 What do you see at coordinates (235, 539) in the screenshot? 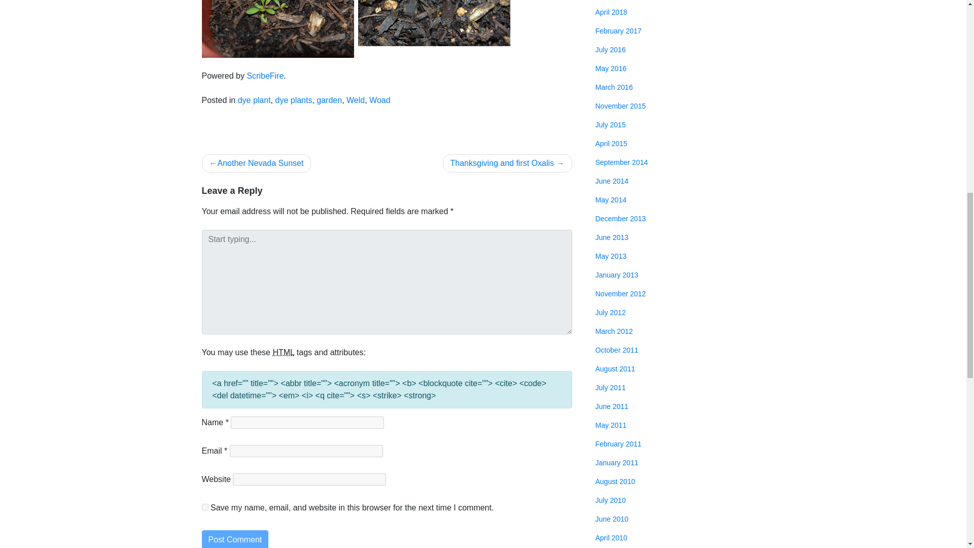
I see `Post Comment` at bounding box center [235, 539].